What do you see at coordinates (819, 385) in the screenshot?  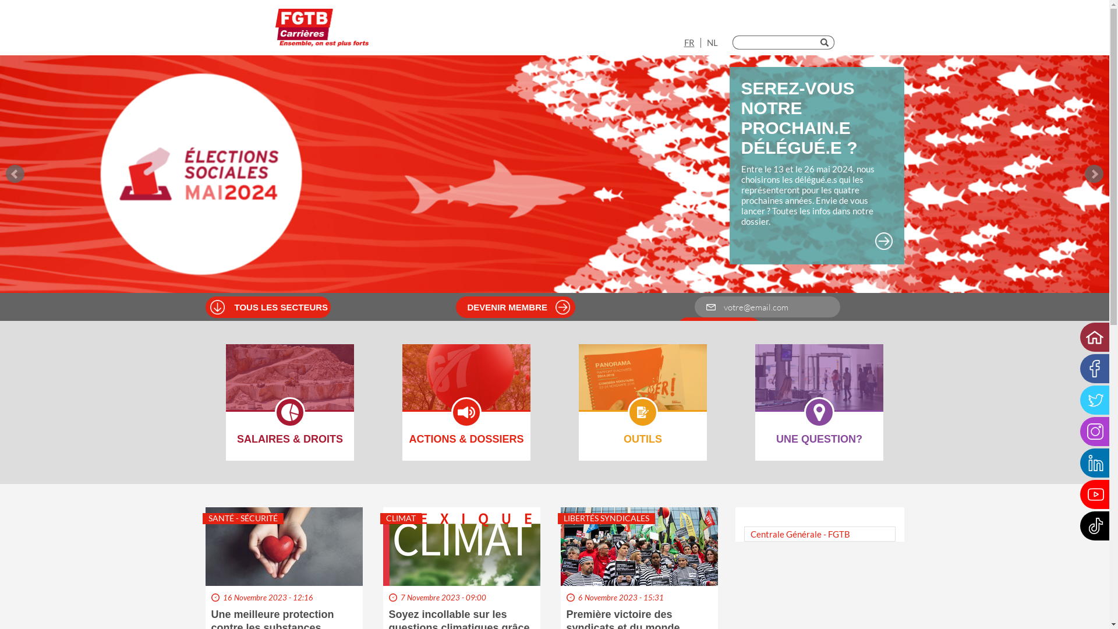 I see `UNE QUESTION?` at bounding box center [819, 385].